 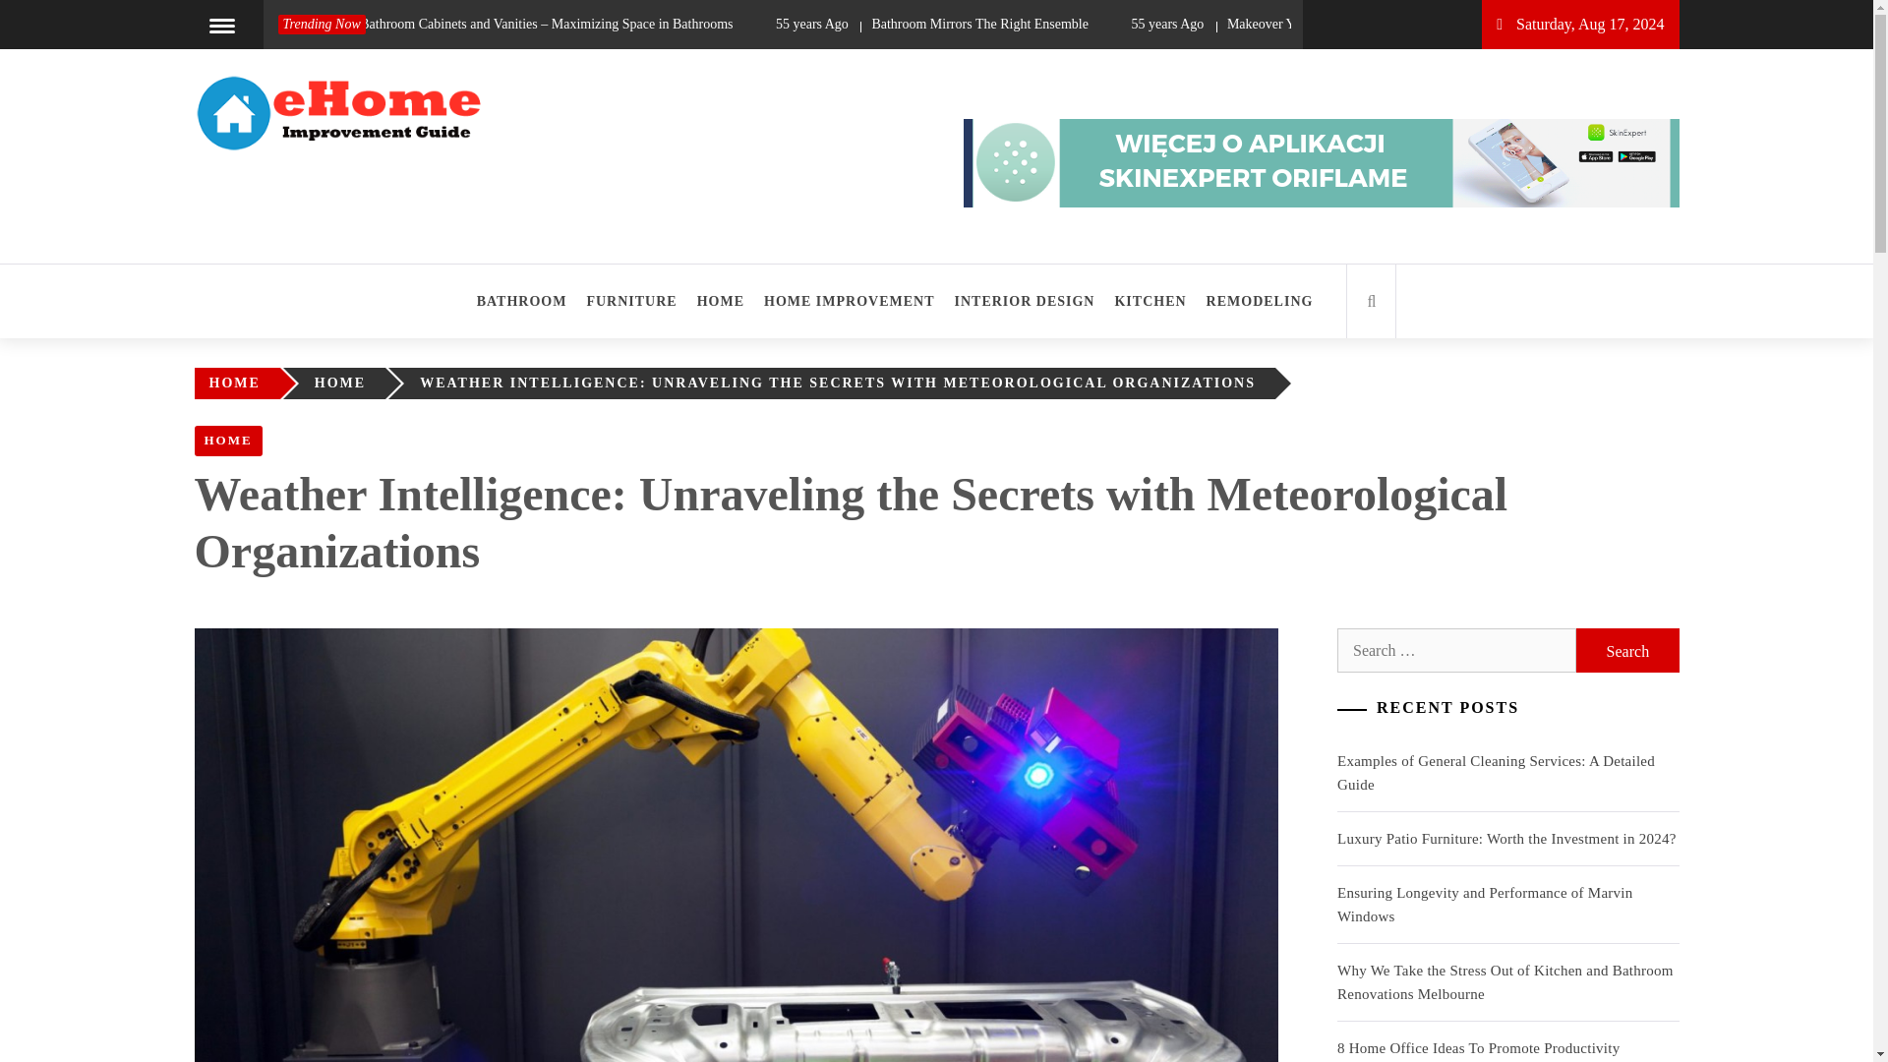 I want to click on 55 years Ago Makeover Your Small Bathroom Inside a Budget, so click(x=1379, y=24).